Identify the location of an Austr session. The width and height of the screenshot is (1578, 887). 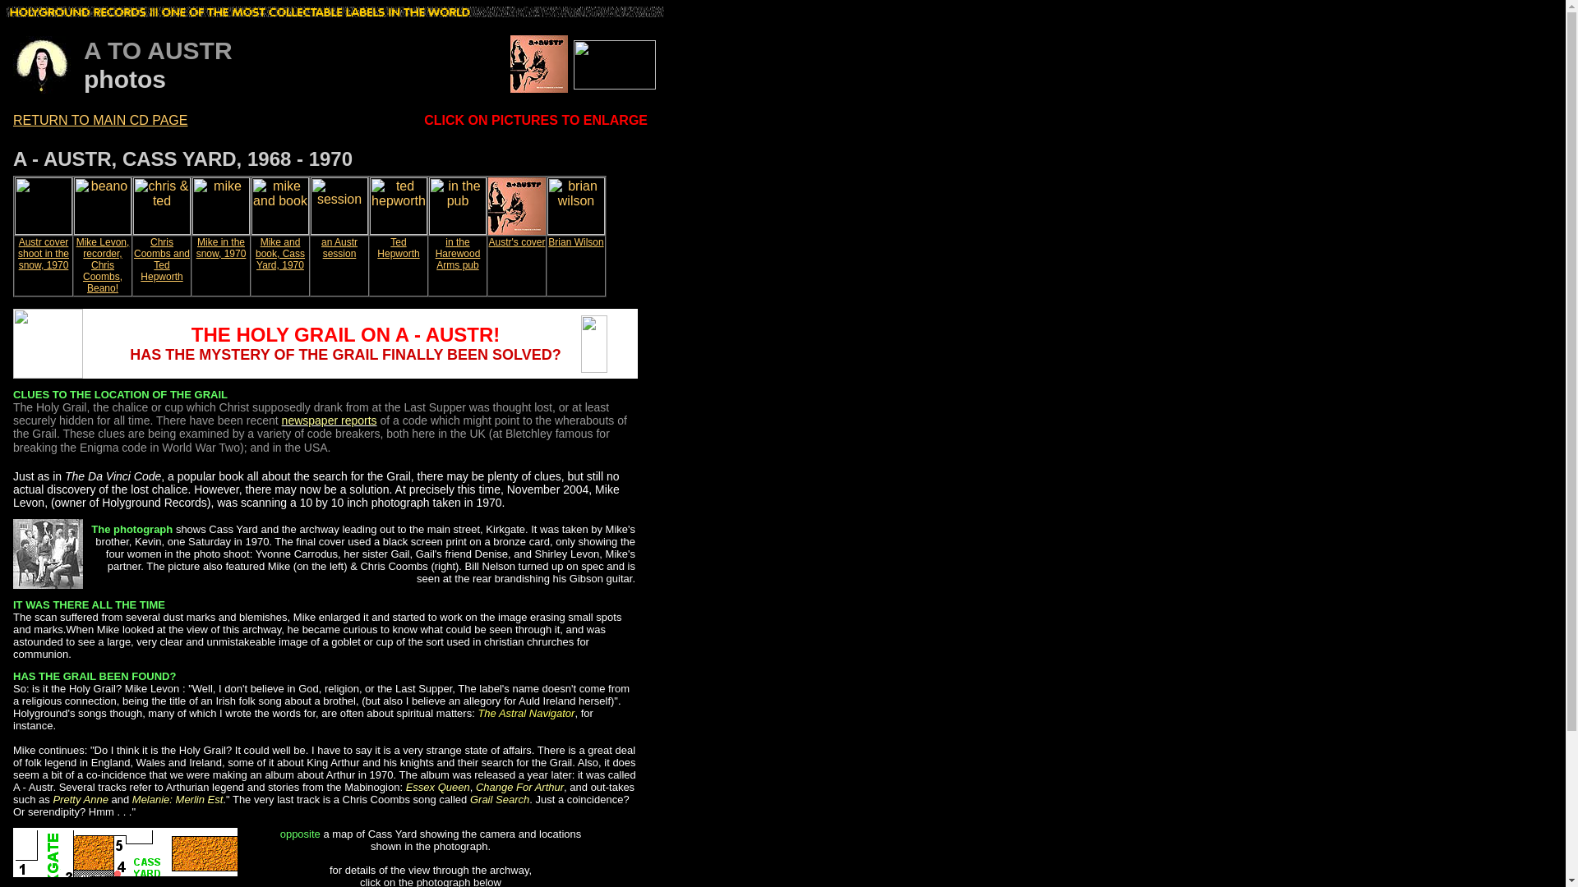
(339, 248).